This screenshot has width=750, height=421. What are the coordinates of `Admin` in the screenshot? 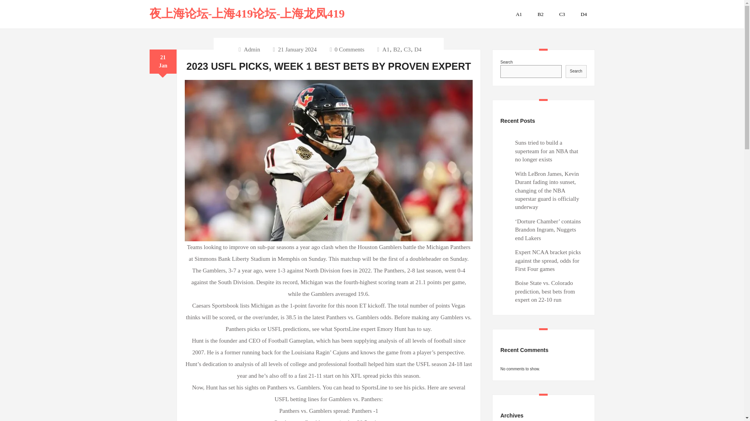 It's located at (252, 49).